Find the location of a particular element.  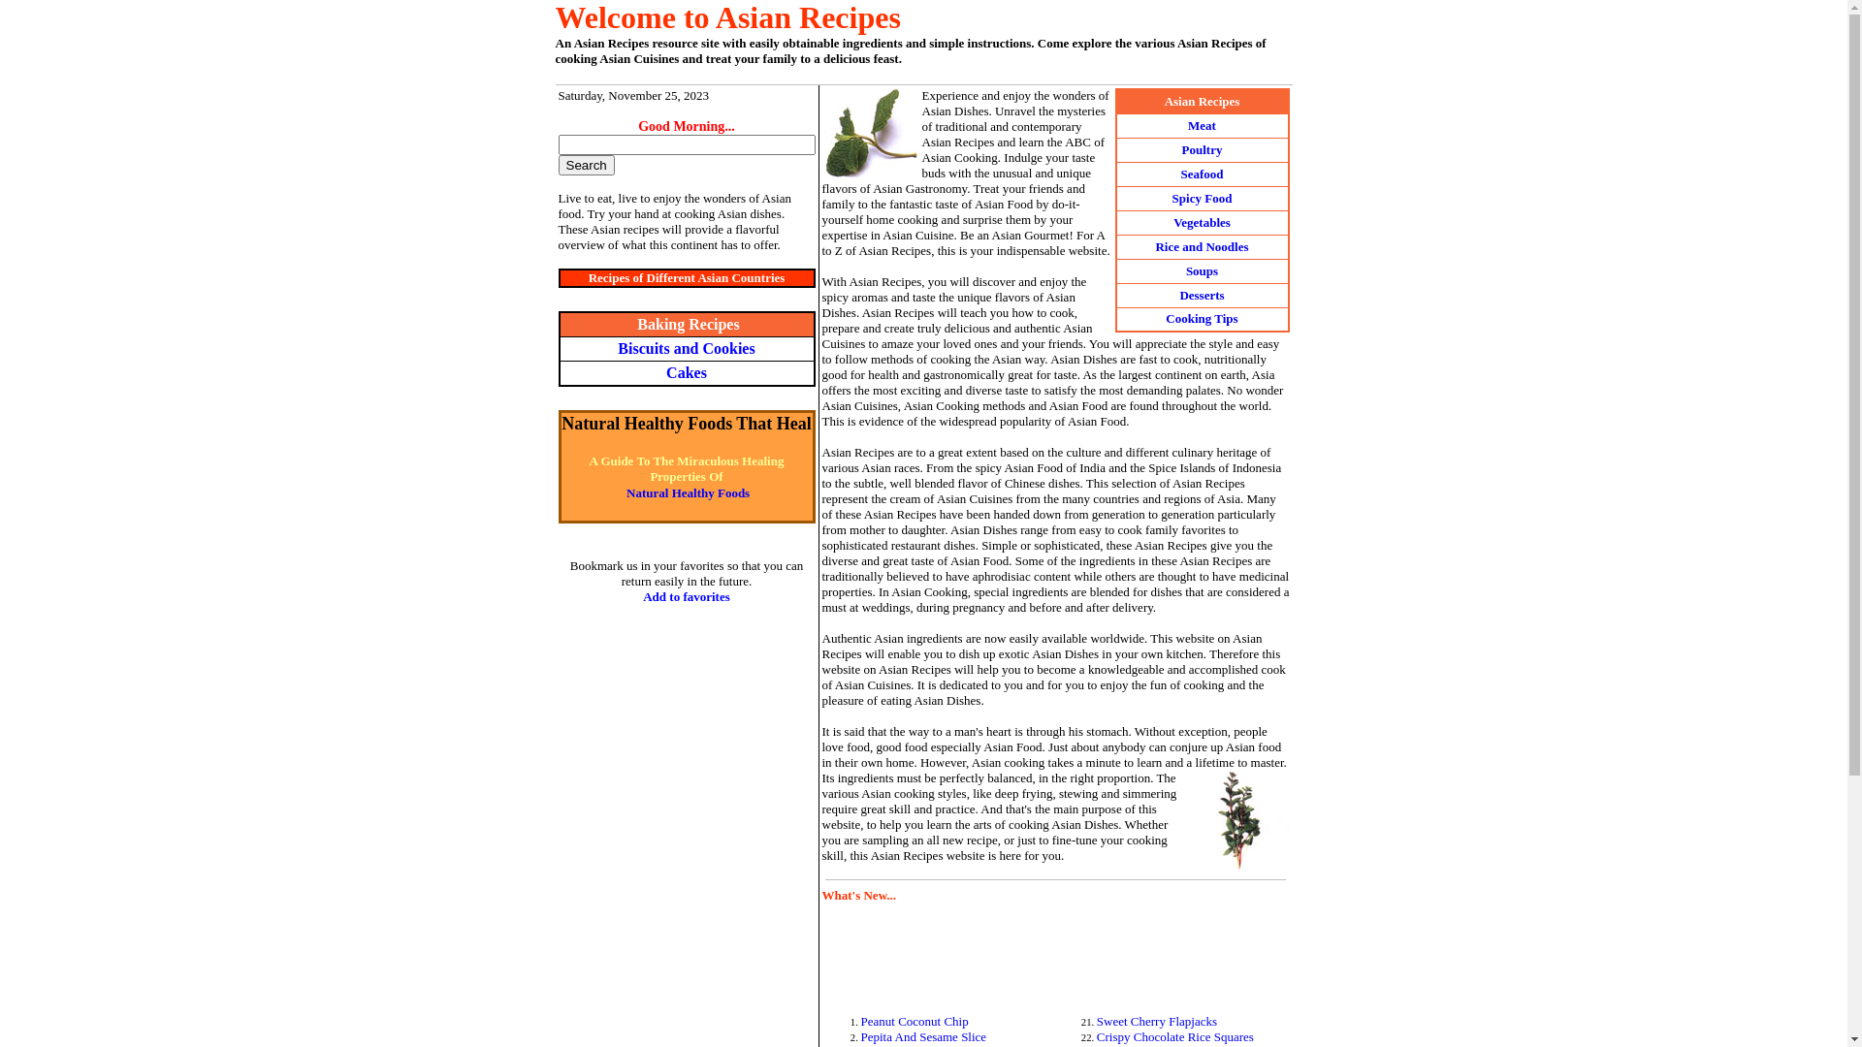

Desserts is located at coordinates (1202, 295).